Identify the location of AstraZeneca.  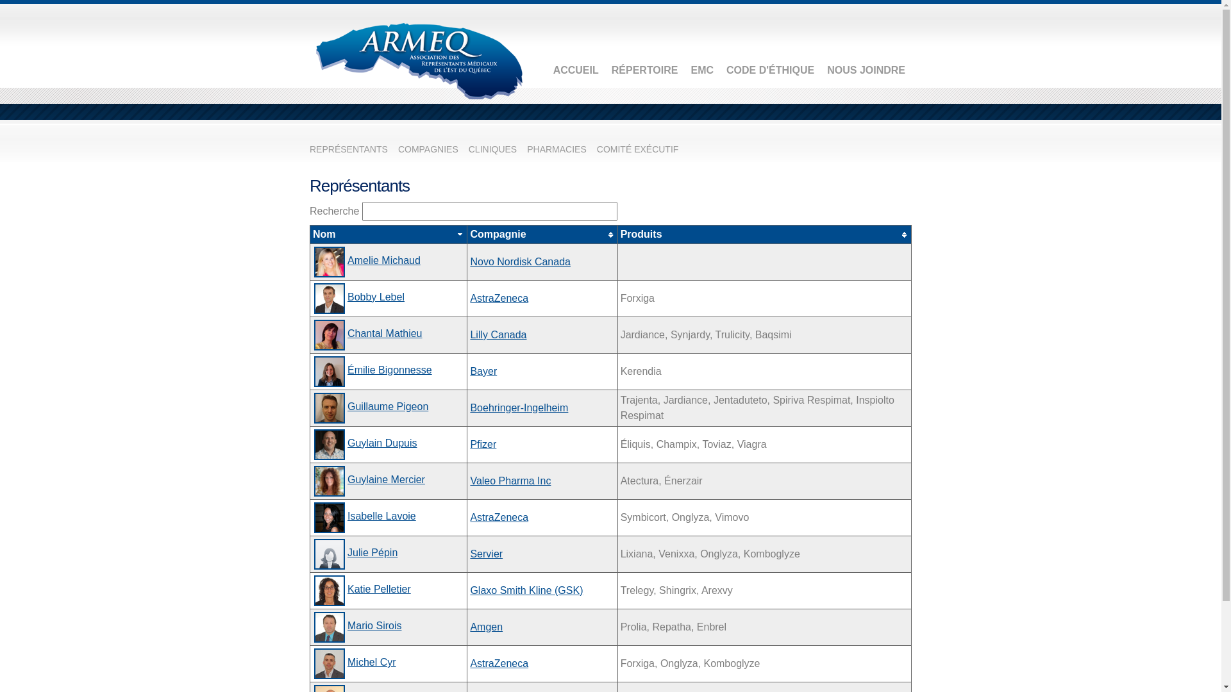
(499, 299).